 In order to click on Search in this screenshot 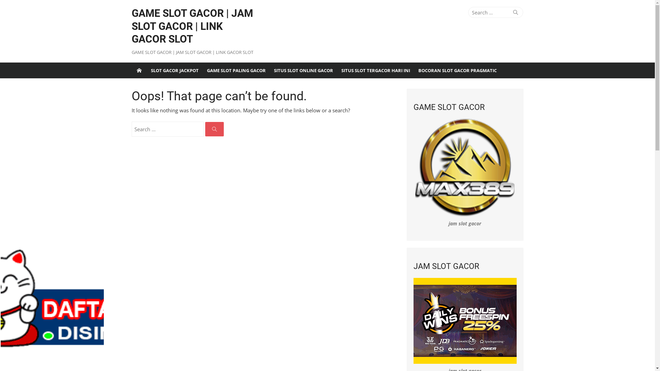, I will do `click(214, 129)`.